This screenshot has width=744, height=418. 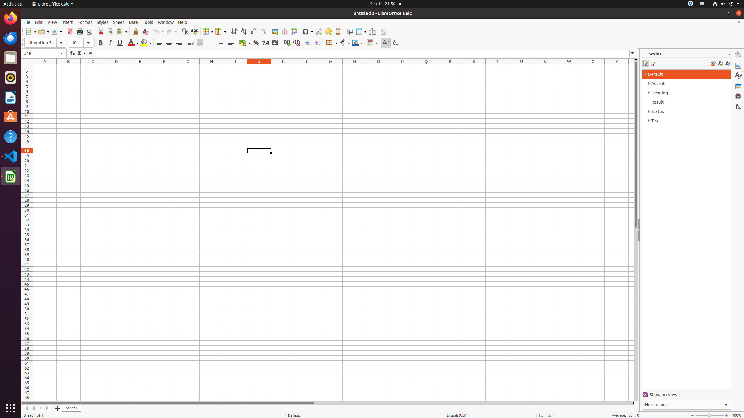 I want to click on Date, so click(x=275, y=43).